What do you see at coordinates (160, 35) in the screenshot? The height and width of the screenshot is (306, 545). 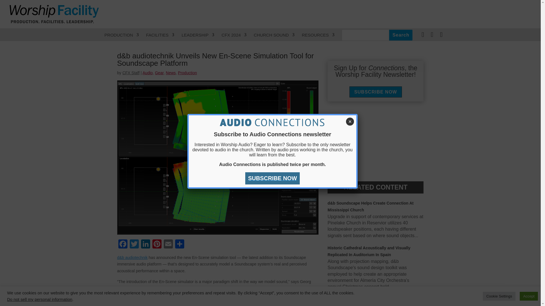 I see `FACILITIES` at bounding box center [160, 35].